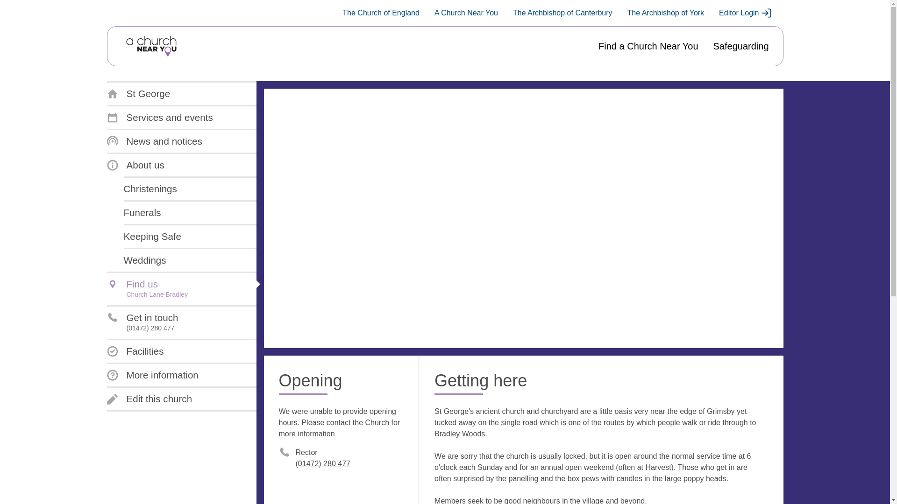 The width and height of the screenshot is (897, 504). Describe the element at coordinates (745, 13) in the screenshot. I see `Editor Login` at that location.